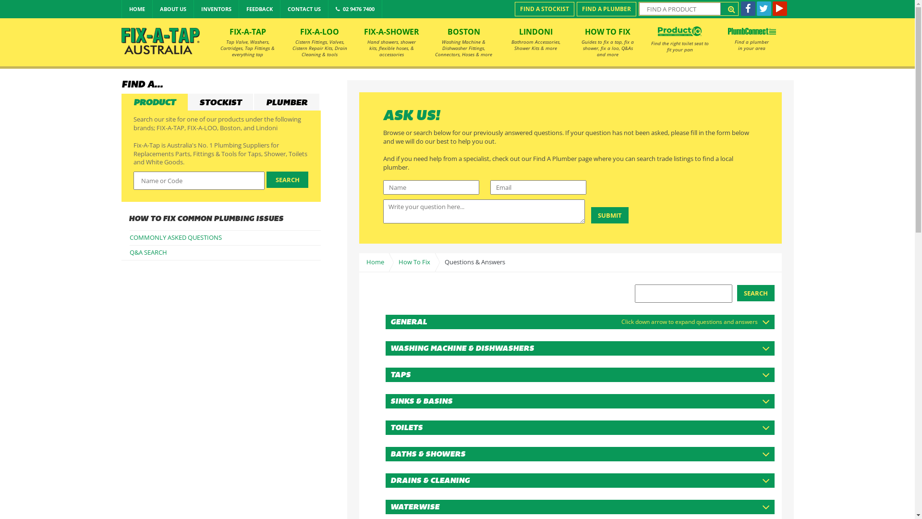 Image resolution: width=922 pixels, height=519 pixels. What do you see at coordinates (374, 262) in the screenshot?
I see `Home` at bounding box center [374, 262].